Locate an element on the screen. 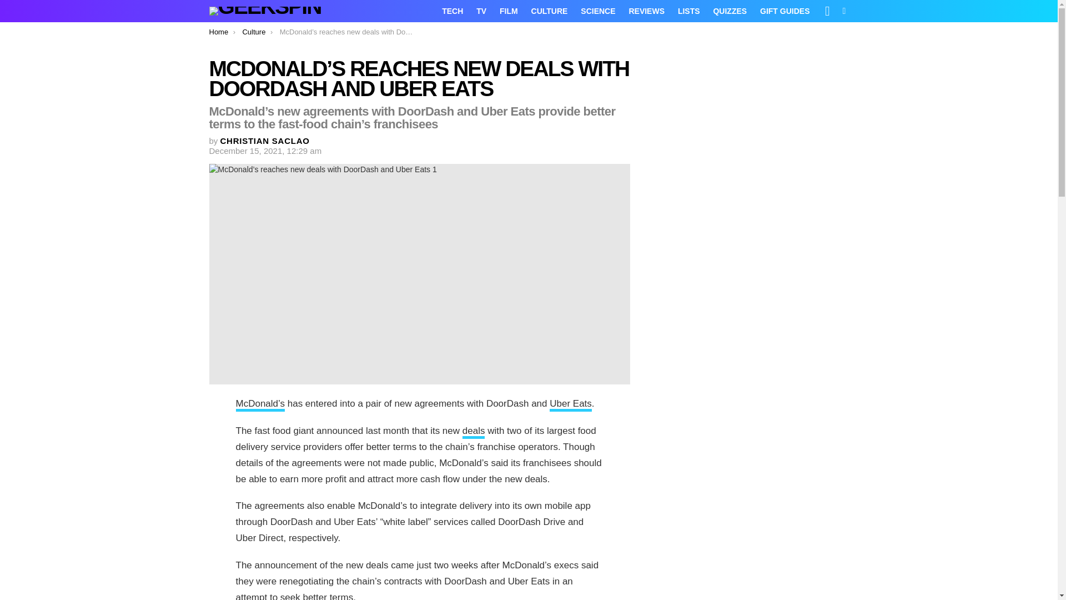  REVIEWS is located at coordinates (646, 11).